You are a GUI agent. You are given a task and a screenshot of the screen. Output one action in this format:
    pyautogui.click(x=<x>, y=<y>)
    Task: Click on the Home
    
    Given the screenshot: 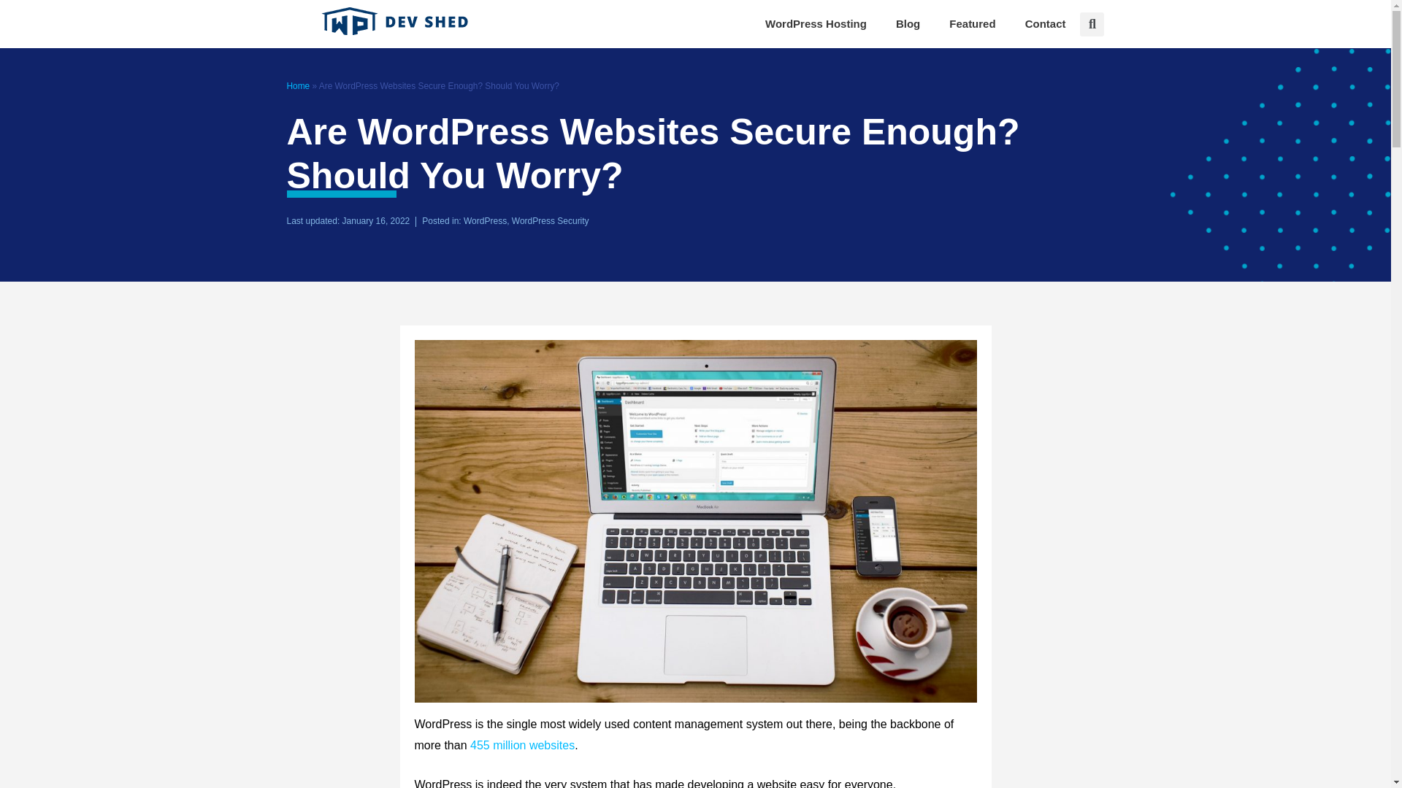 What is the action you would take?
    pyautogui.click(x=298, y=86)
    